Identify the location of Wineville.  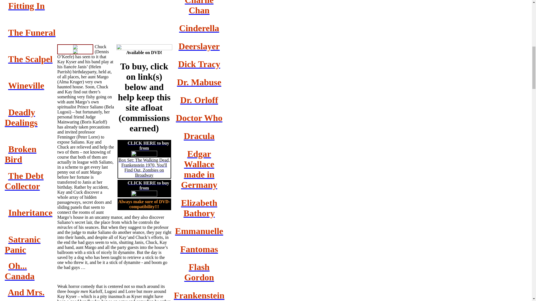
(26, 86).